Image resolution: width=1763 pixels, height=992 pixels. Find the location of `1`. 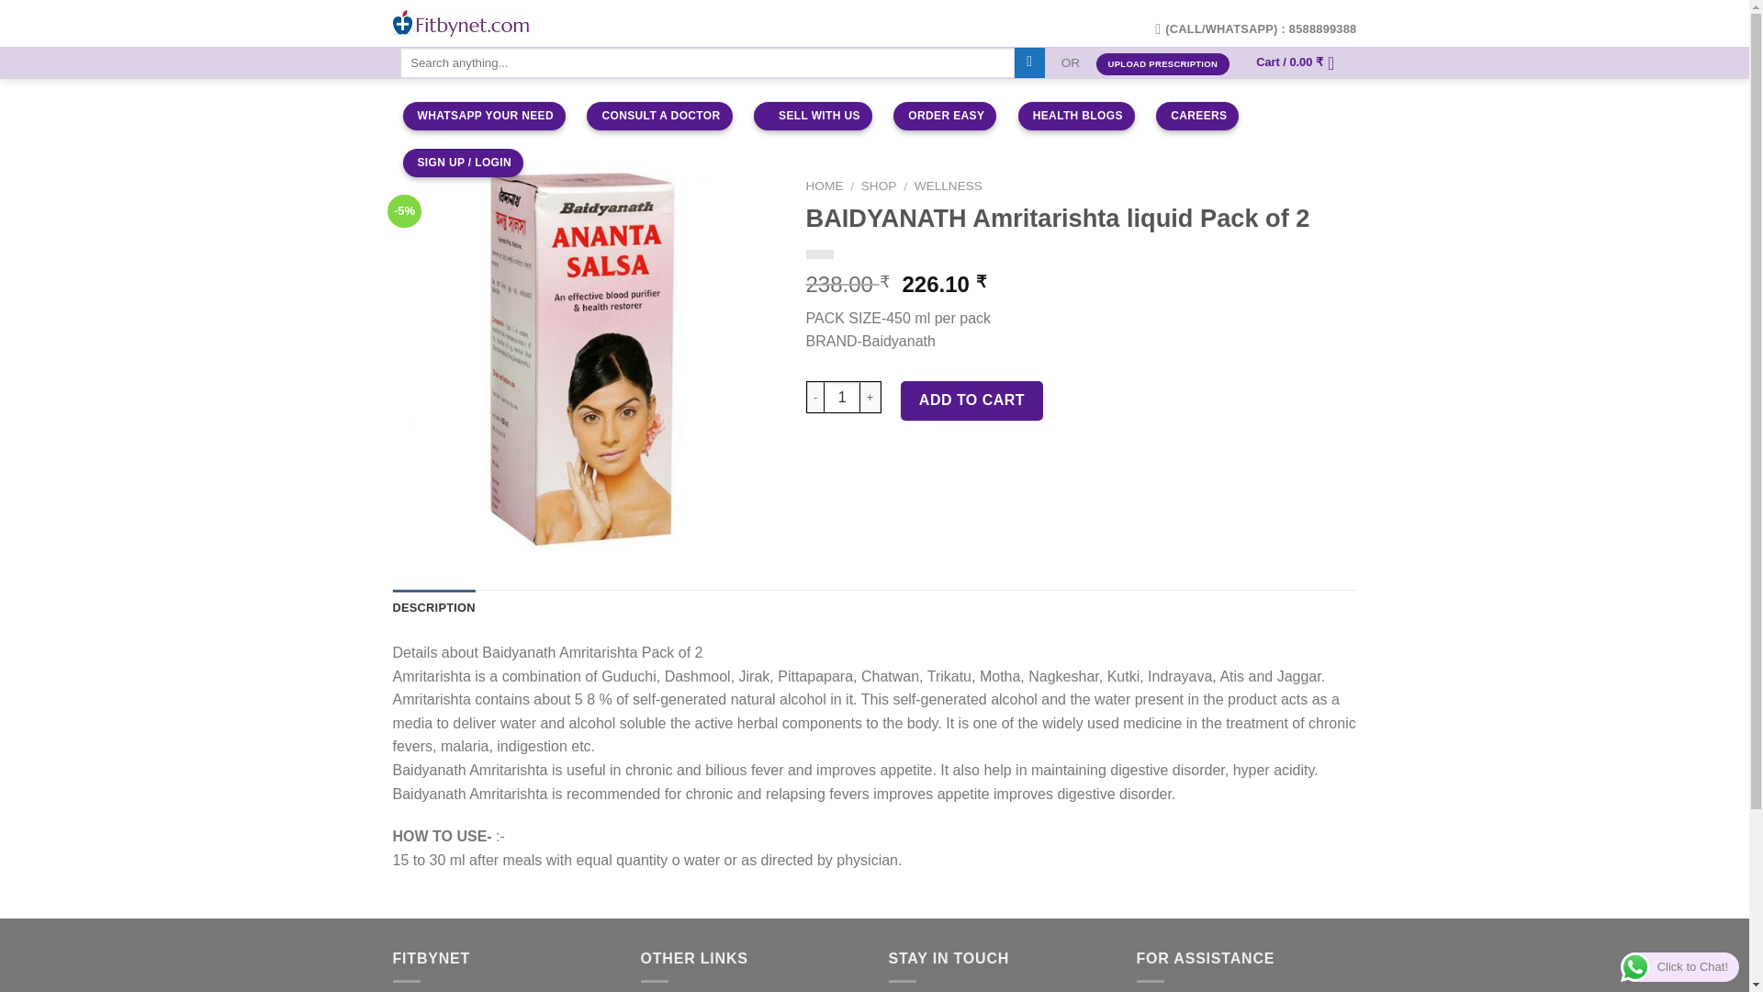

1 is located at coordinates (841, 397).